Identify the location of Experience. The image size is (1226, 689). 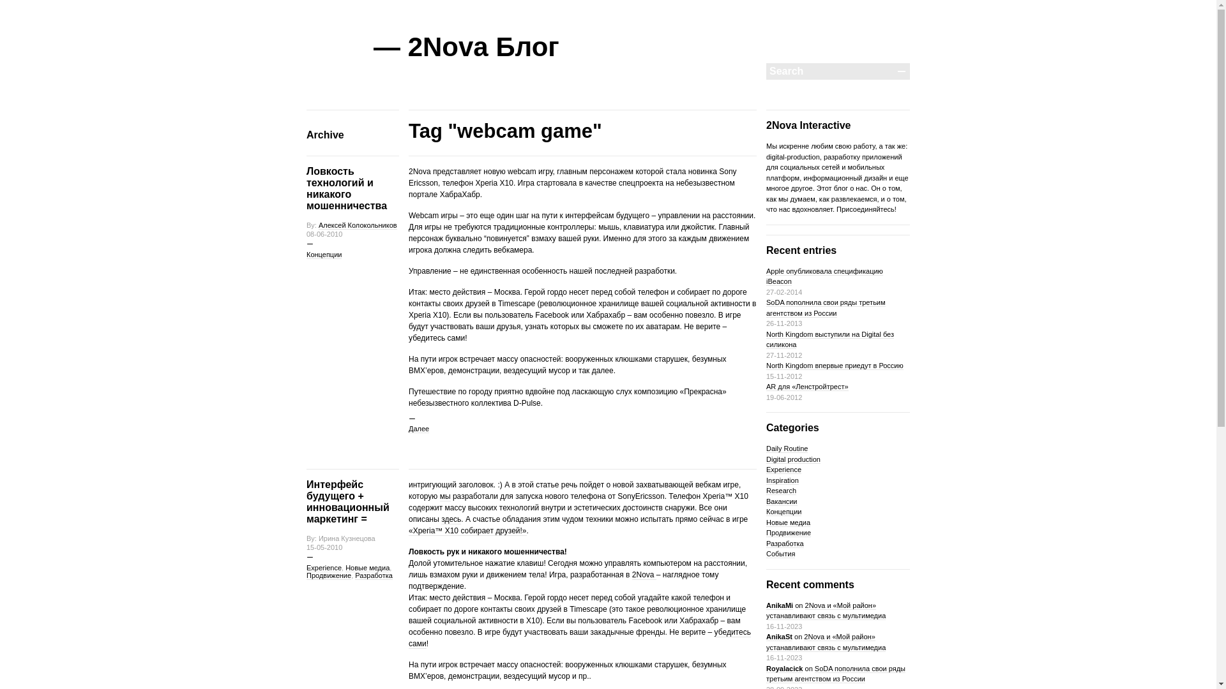
(784, 470).